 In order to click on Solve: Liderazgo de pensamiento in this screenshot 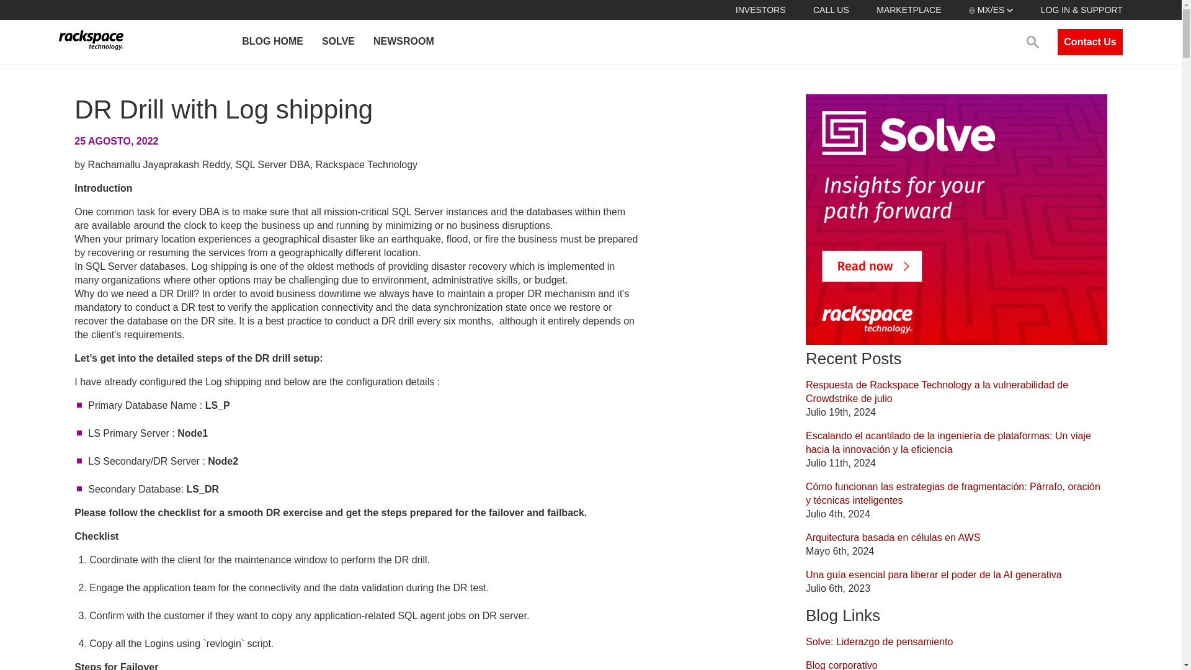, I will do `click(880, 641)`.